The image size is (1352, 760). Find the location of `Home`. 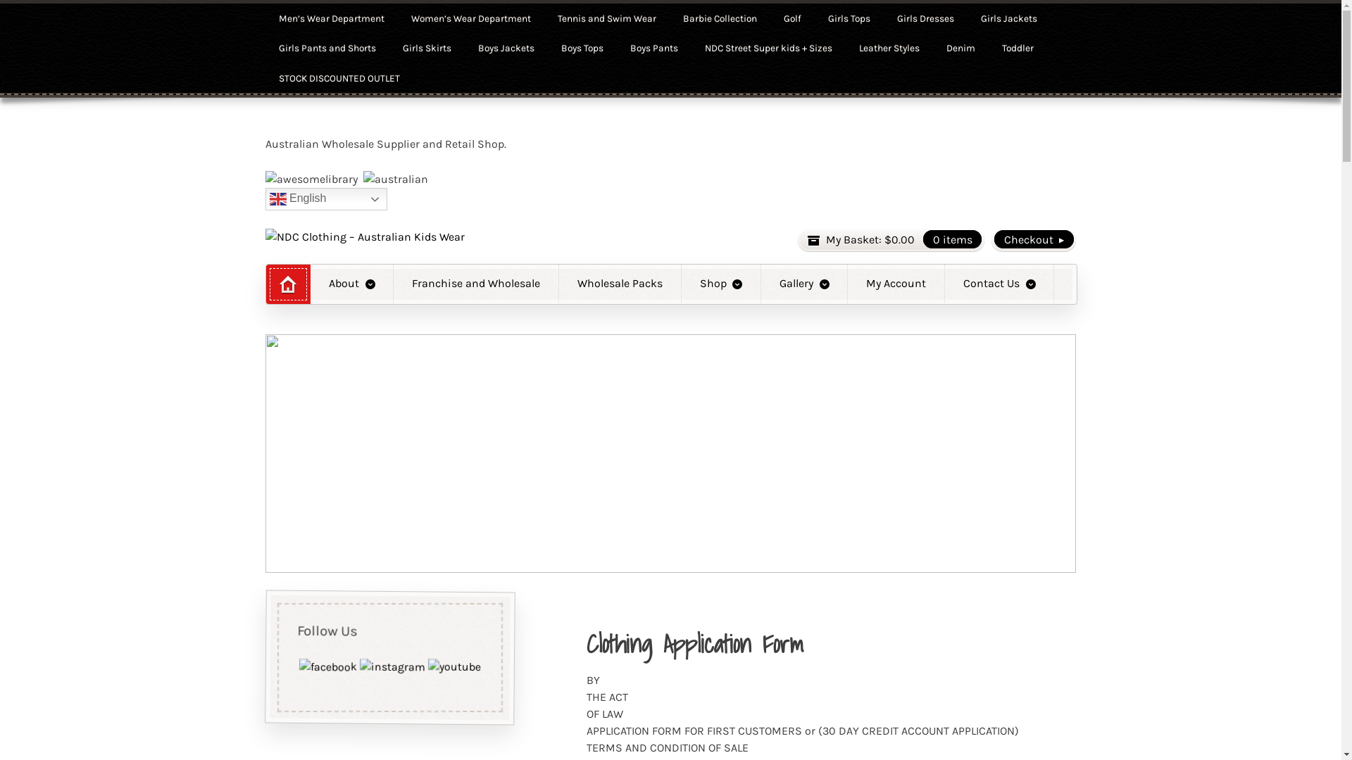

Home is located at coordinates (289, 284).